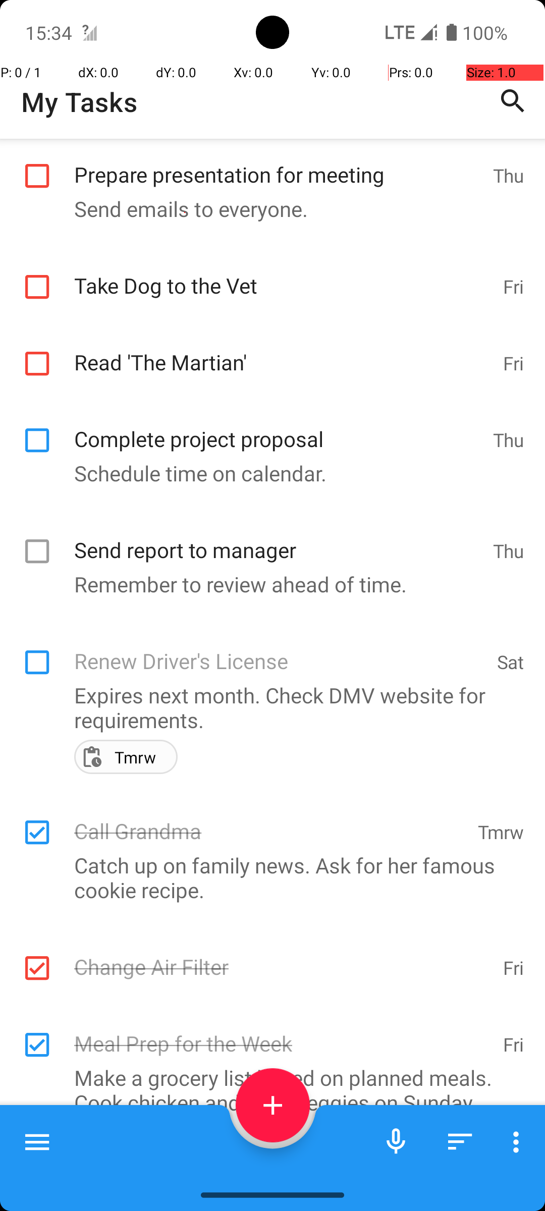  I want to click on Send report to manager, so click(279, 539).